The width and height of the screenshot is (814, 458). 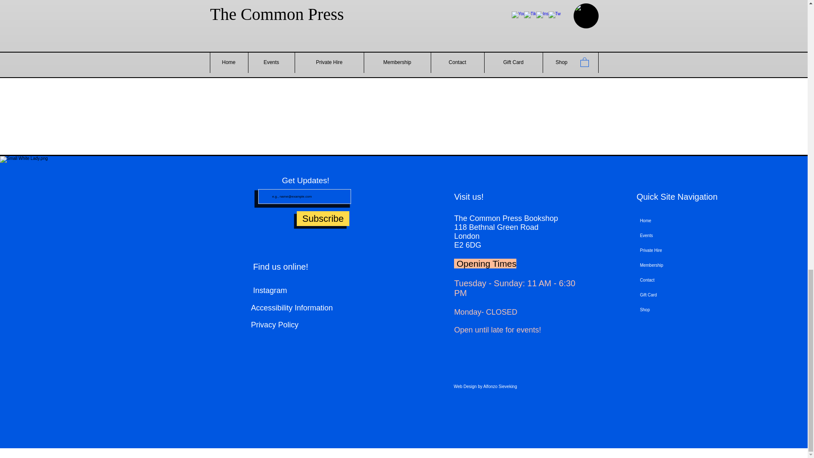 I want to click on Instagram, so click(x=323, y=290).